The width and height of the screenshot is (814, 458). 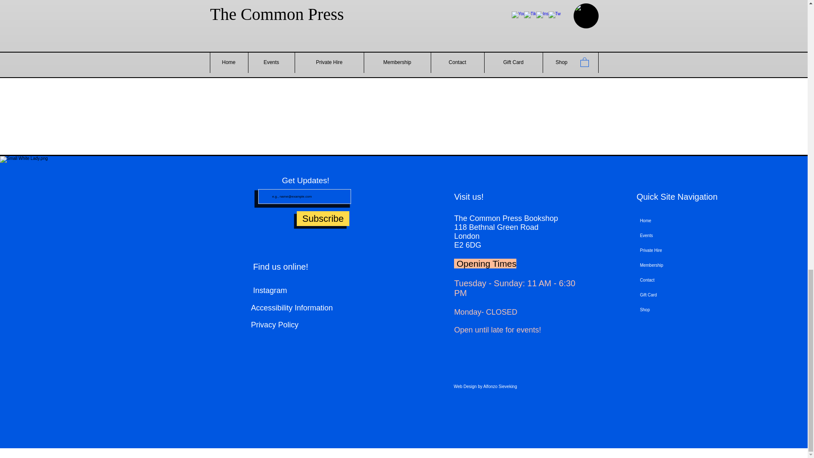 I want to click on Instagram, so click(x=323, y=290).